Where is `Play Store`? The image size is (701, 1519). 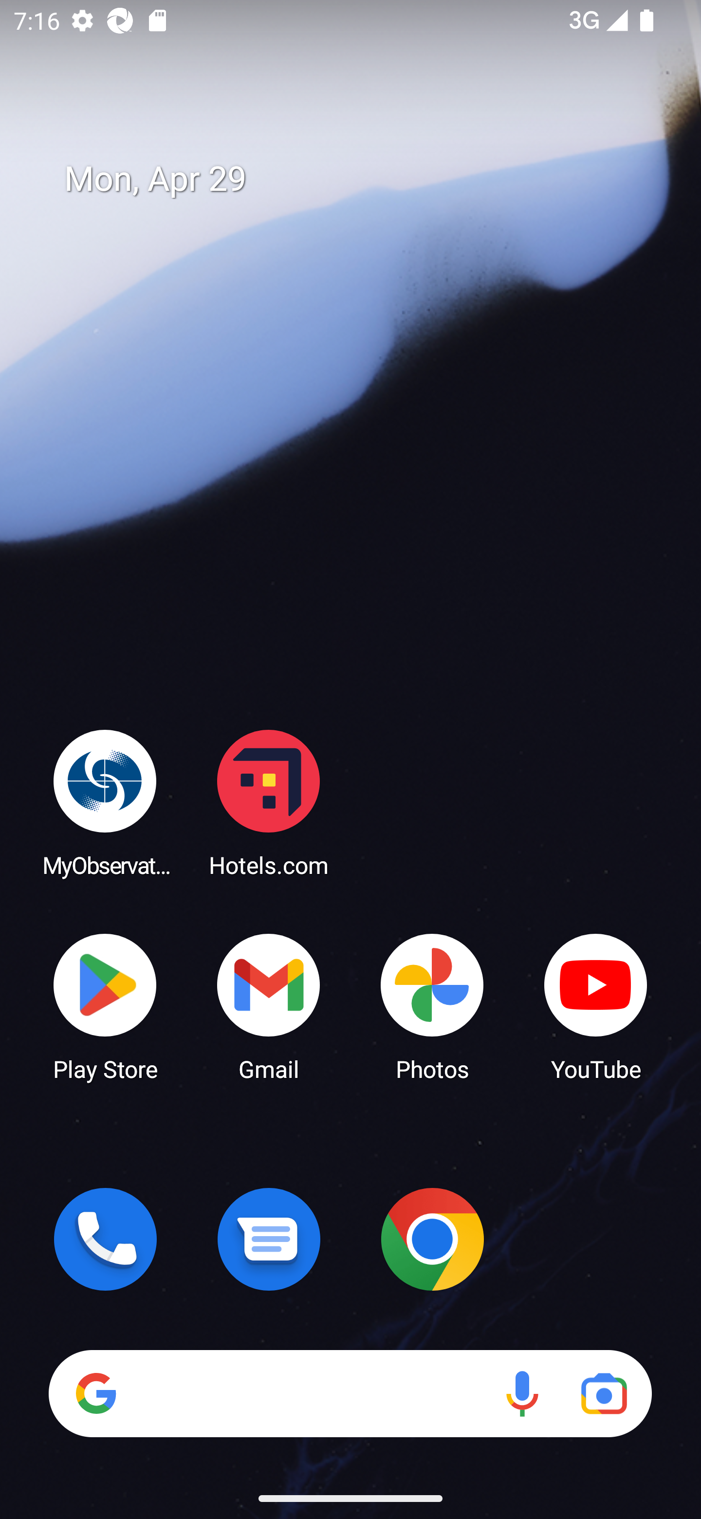 Play Store is located at coordinates (105, 1006).